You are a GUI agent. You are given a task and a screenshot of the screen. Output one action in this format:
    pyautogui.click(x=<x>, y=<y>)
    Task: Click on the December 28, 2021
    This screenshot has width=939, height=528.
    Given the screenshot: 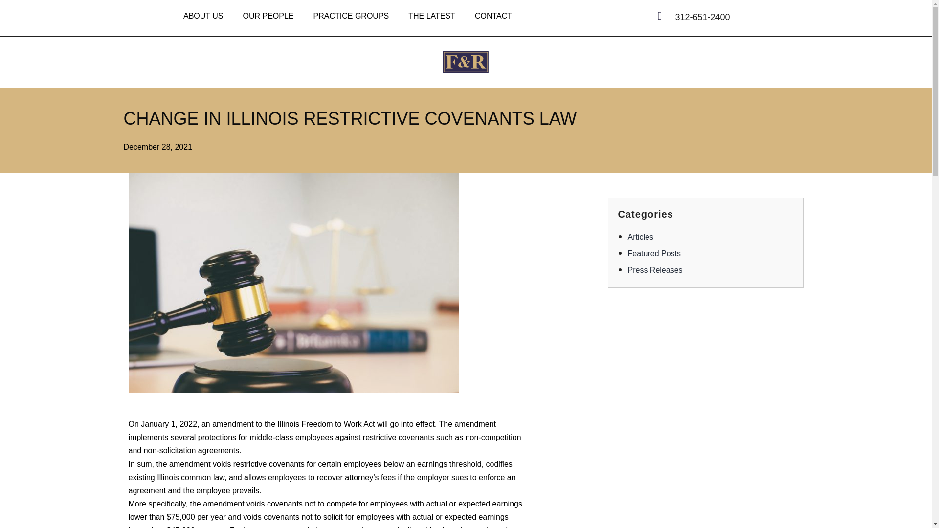 What is the action you would take?
    pyautogui.click(x=157, y=147)
    